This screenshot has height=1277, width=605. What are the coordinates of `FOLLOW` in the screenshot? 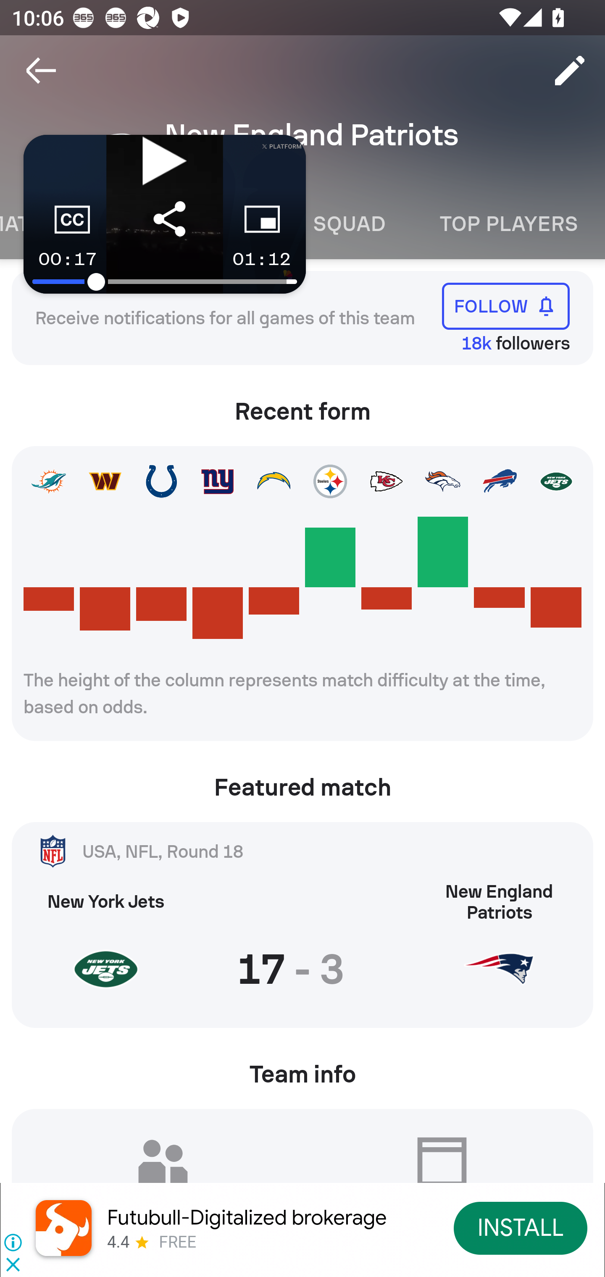 It's located at (506, 306).